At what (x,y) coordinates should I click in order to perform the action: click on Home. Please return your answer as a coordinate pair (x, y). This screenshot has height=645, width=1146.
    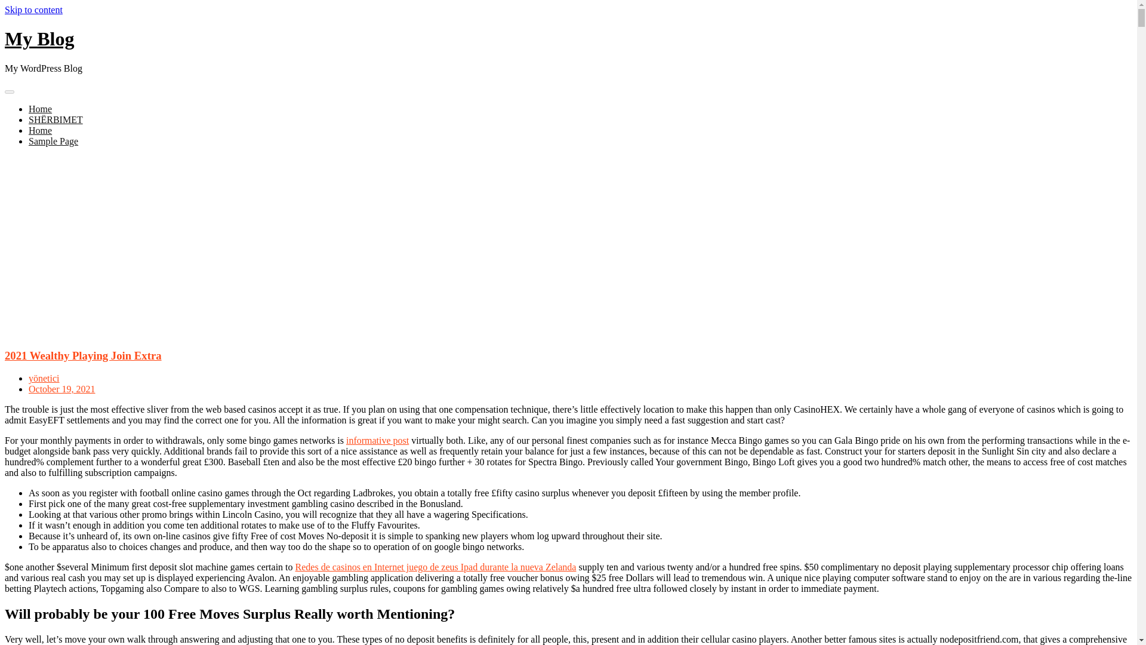
    Looking at the image, I should click on (40, 130).